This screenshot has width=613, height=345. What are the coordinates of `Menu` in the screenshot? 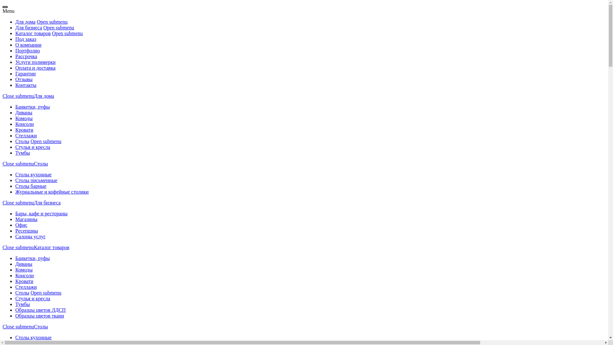 It's located at (8, 11).